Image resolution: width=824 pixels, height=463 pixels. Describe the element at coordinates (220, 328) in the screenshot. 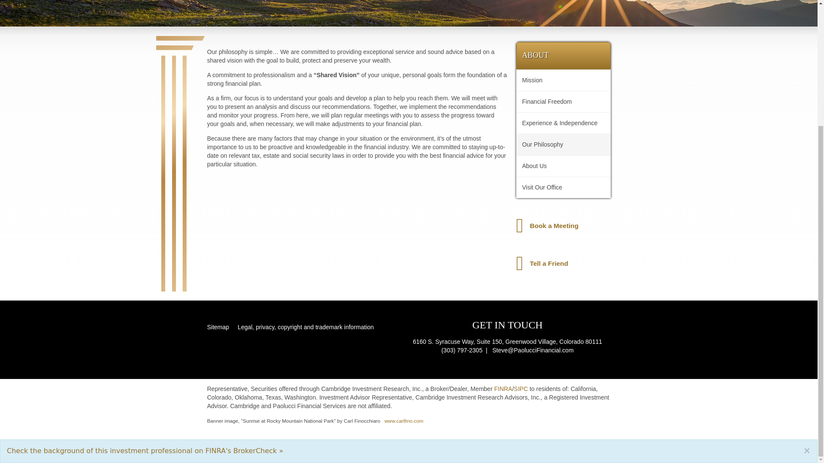

I see `Sitemap` at that location.